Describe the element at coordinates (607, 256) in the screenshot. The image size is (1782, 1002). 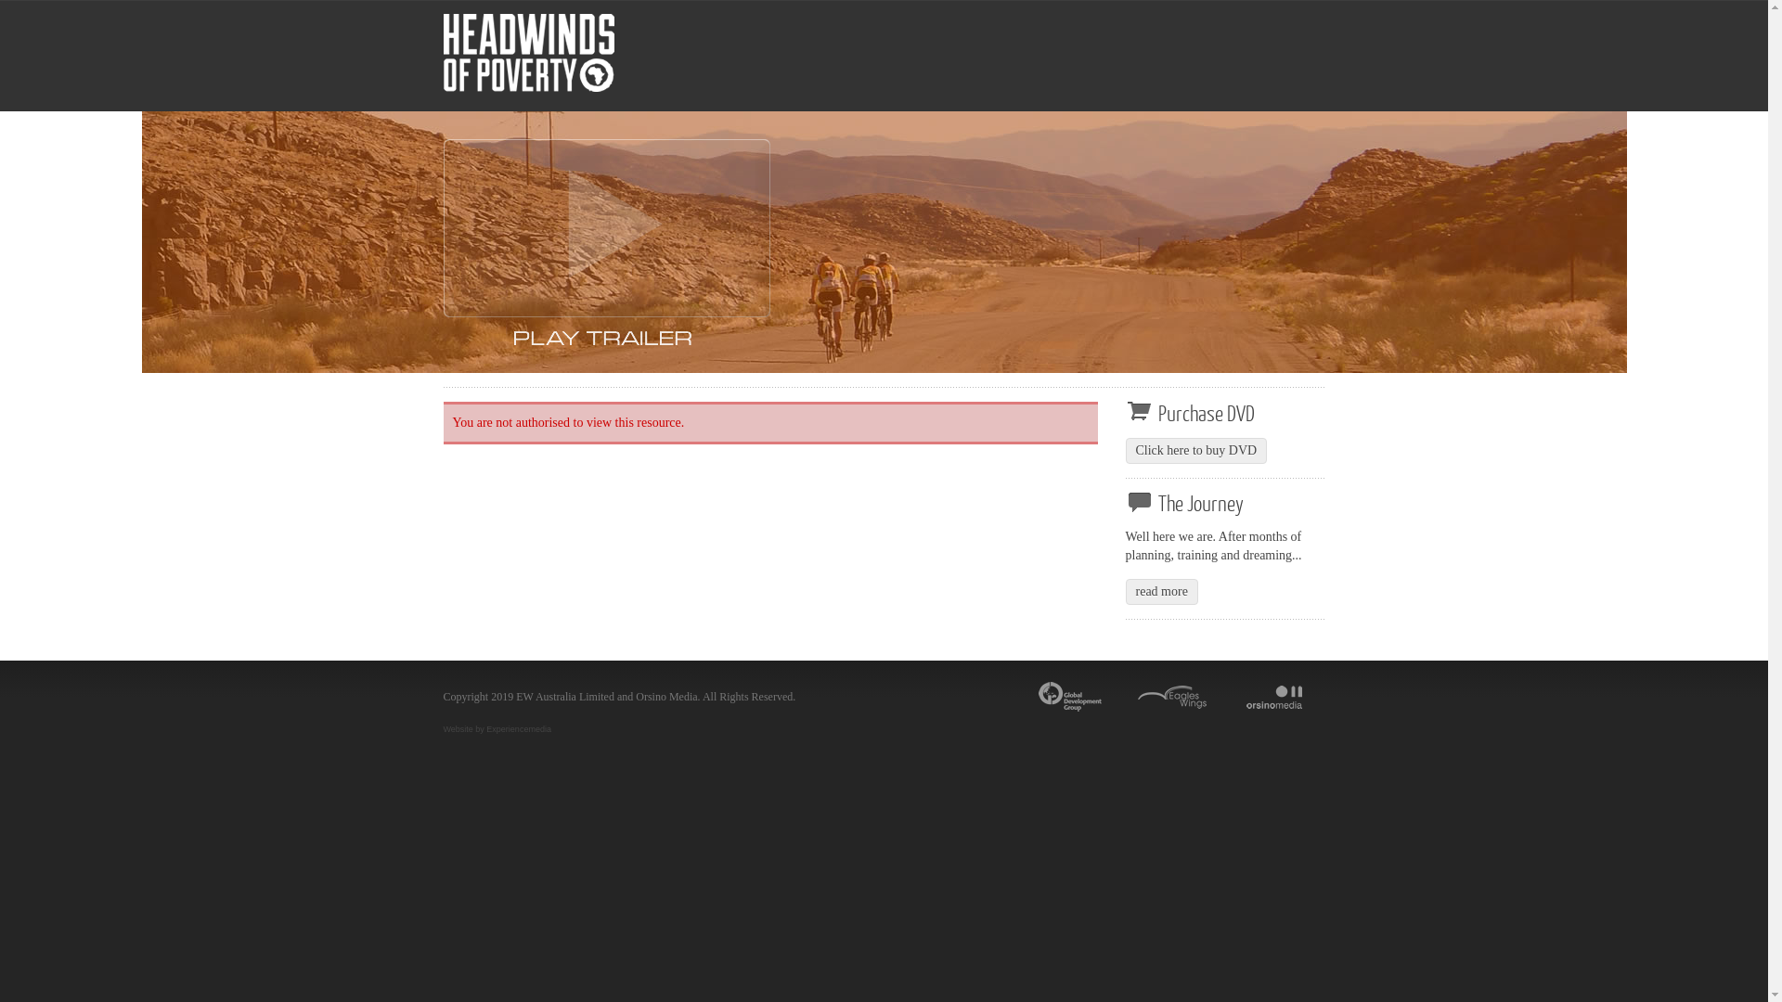
I see `Headwinds of Poverty` at that location.